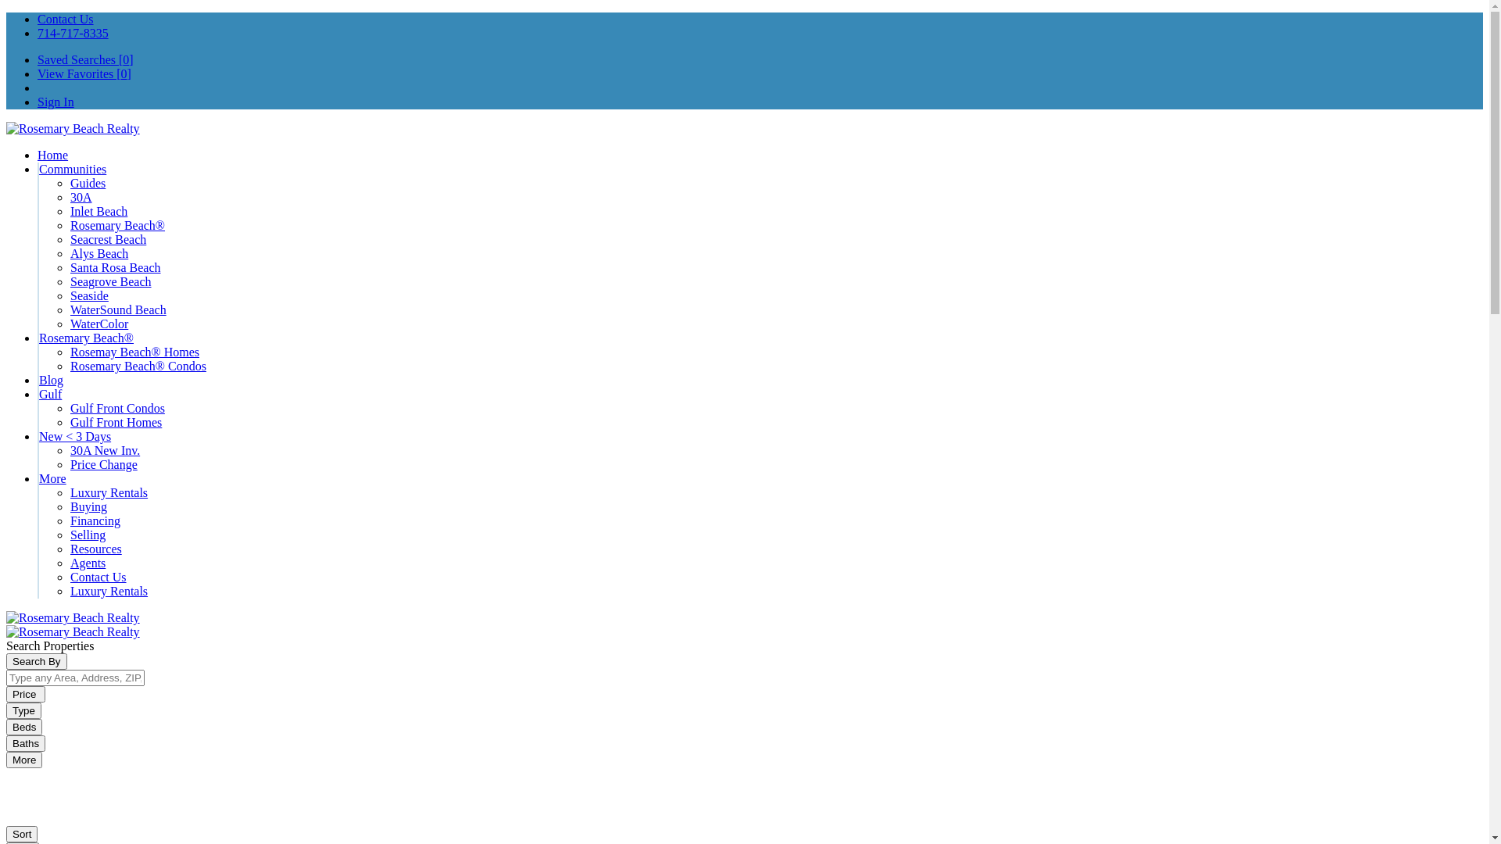 This screenshot has width=1501, height=844. I want to click on View Favorites [0], so click(84, 73).